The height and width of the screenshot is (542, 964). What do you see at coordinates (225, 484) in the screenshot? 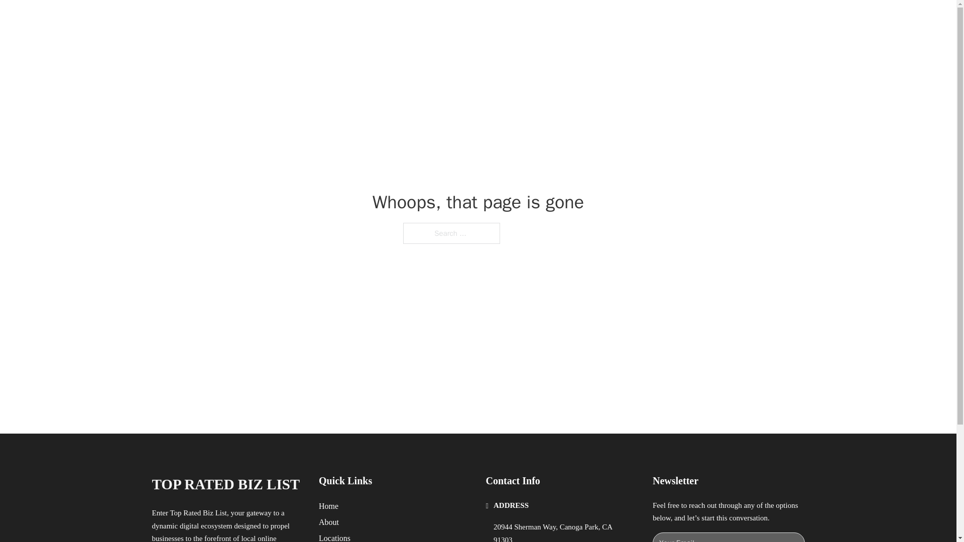
I see `TOP RATED BIZ LIST` at bounding box center [225, 484].